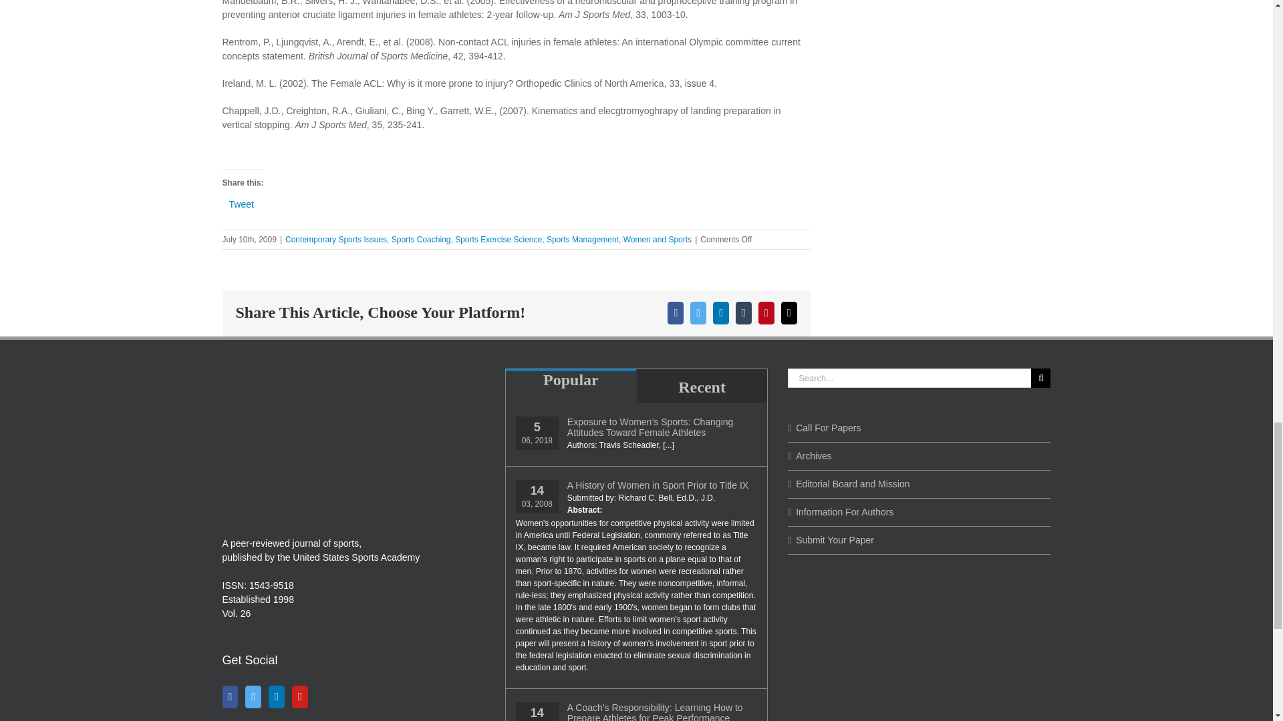  What do you see at coordinates (789, 313) in the screenshot?
I see `Email` at bounding box center [789, 313].